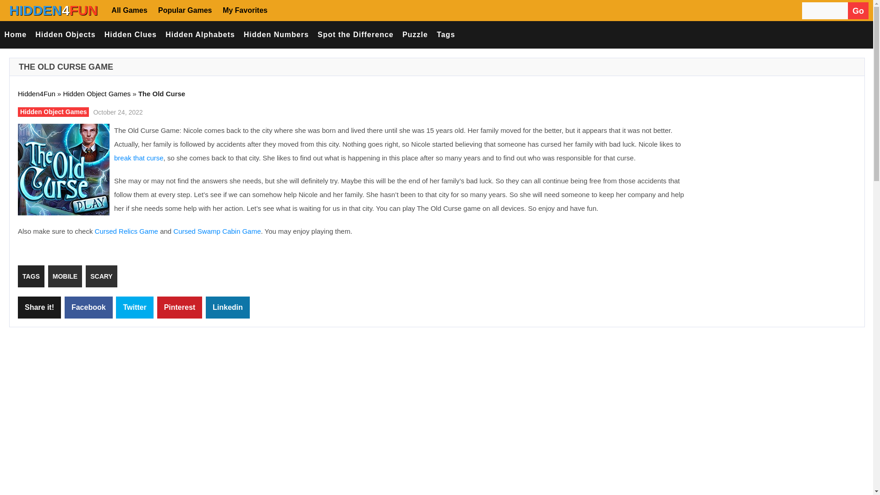  Describe the element at coordinates (244, 10) in the screenshot. I see `My Favorites` at that location.